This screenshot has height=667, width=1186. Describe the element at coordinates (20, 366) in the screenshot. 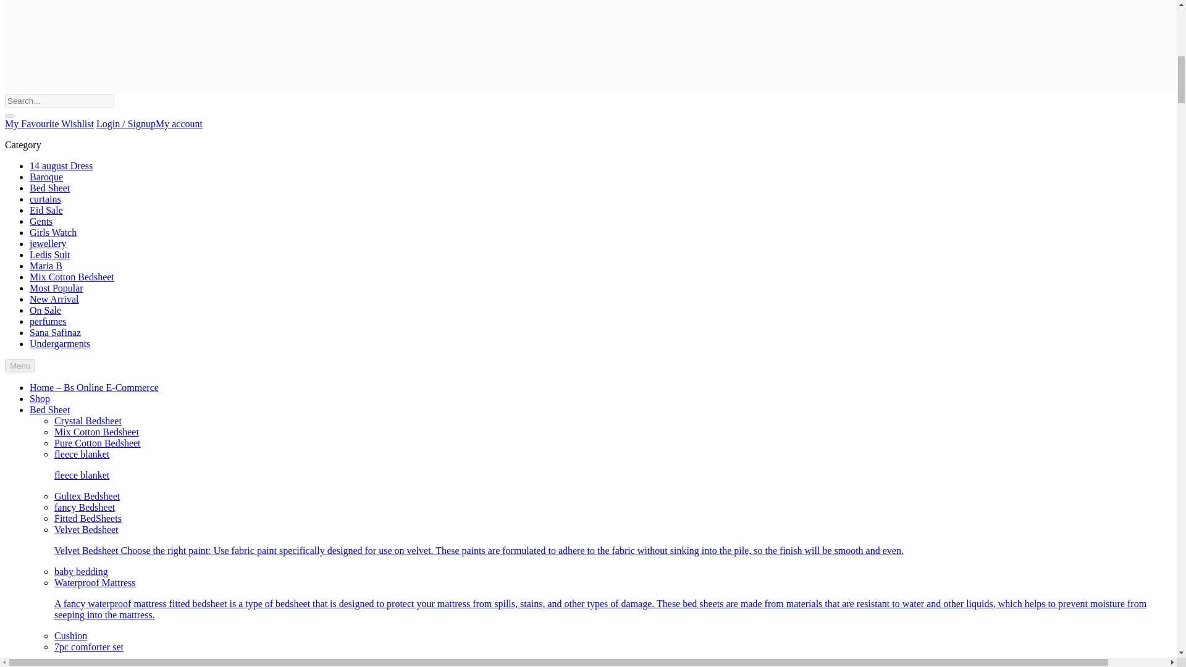

I see `Menu` at that location.